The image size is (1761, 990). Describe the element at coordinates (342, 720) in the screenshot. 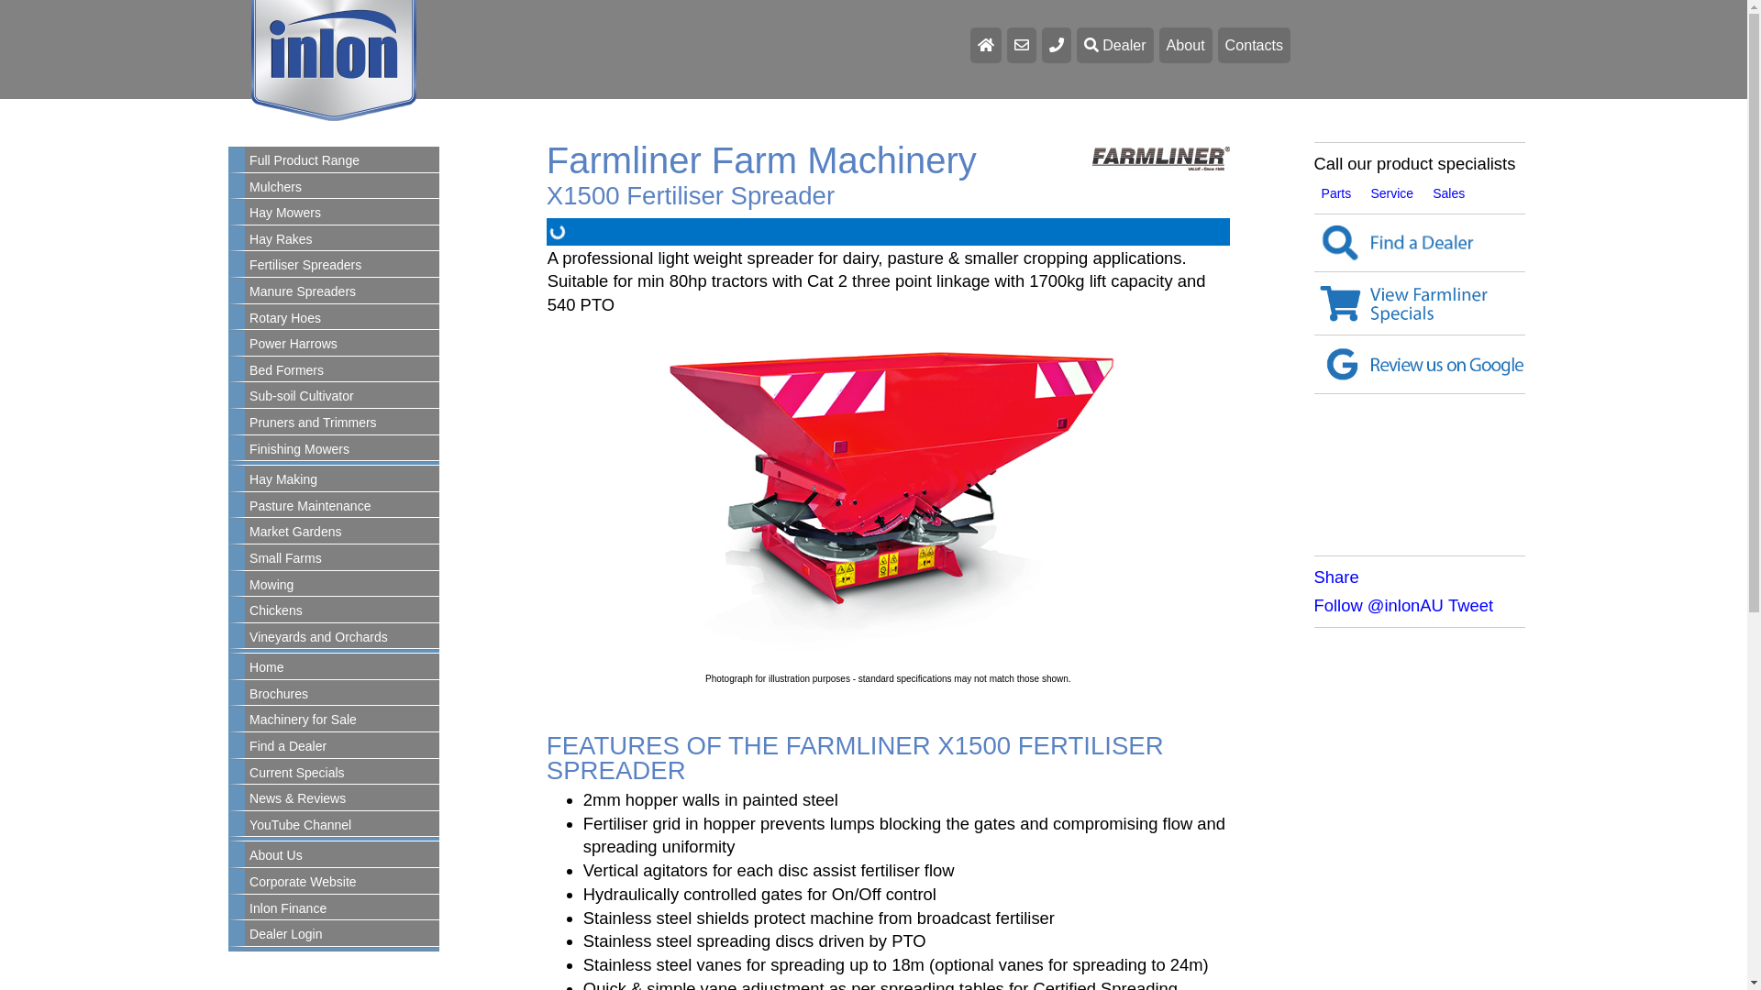

I see `Machinery for Sale` at that location.